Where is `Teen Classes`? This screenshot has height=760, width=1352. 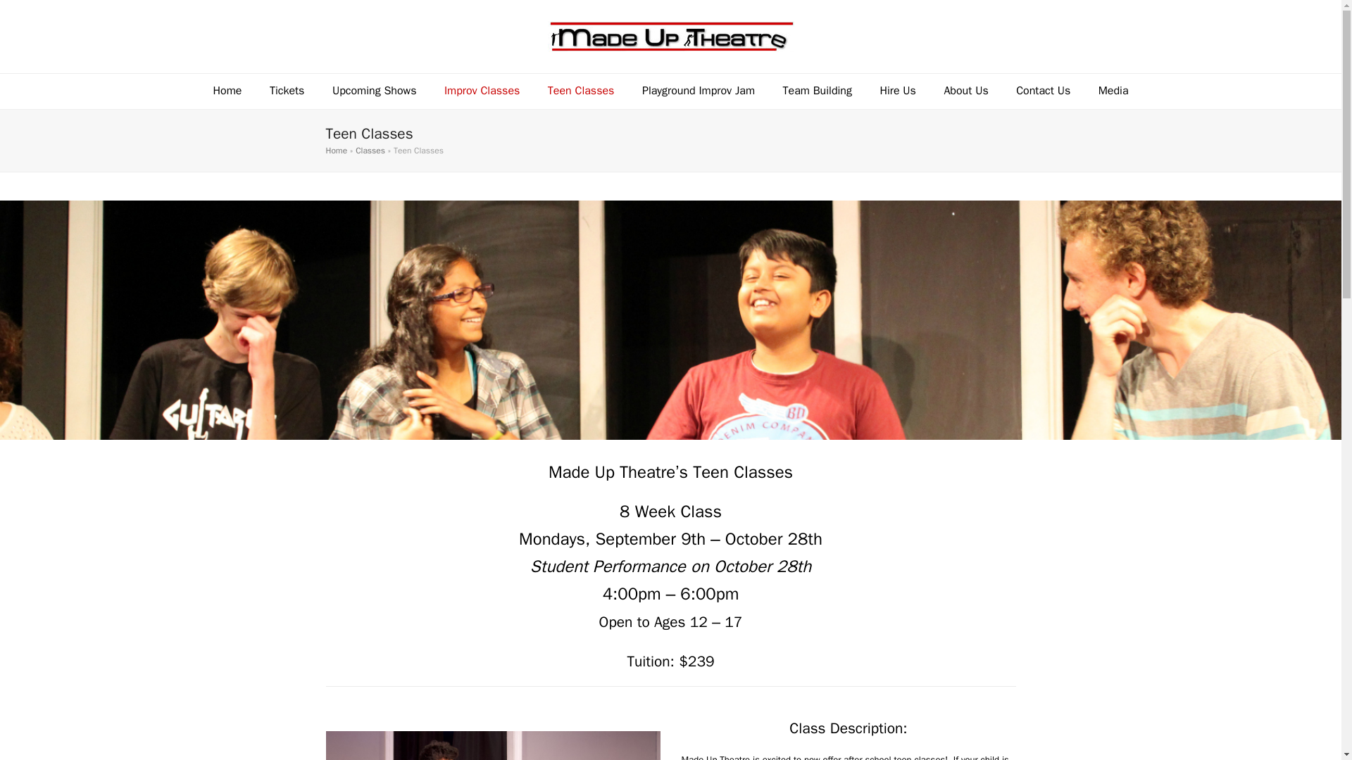 Teen Classes is located at coordinates (581, 91).